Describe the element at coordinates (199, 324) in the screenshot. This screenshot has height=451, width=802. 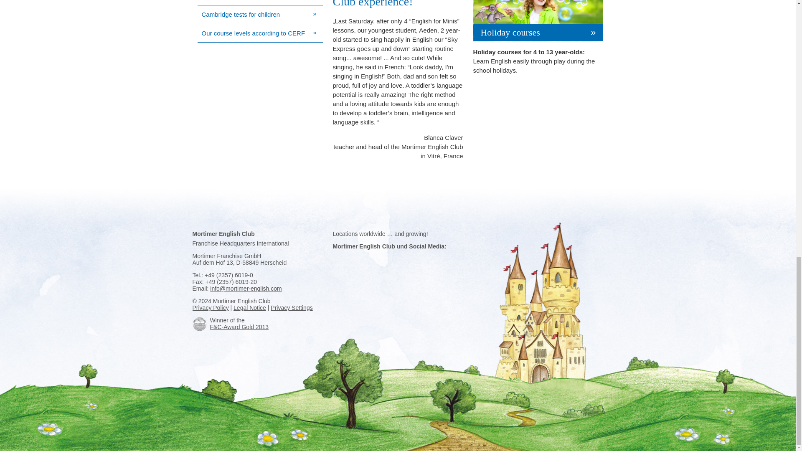
I see `Facebook` at that location.